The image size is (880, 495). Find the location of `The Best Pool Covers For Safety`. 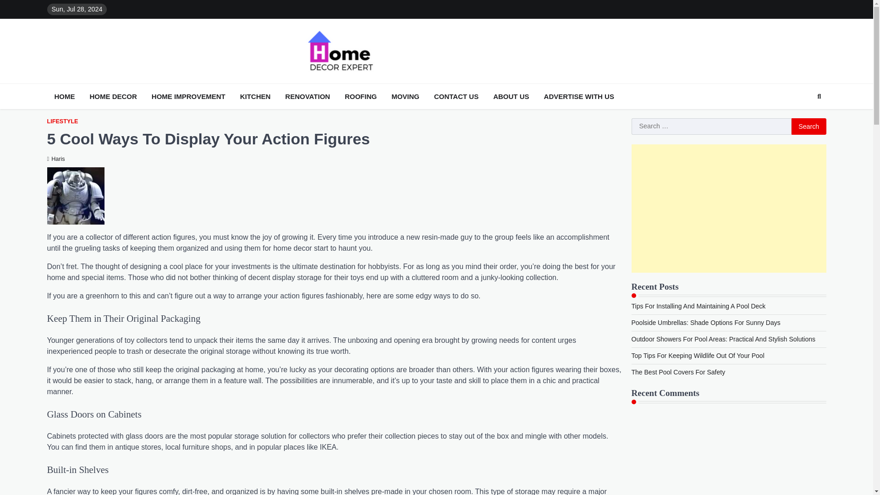

The Best Pool Covers For Safety is located at coordinates (678, 372).